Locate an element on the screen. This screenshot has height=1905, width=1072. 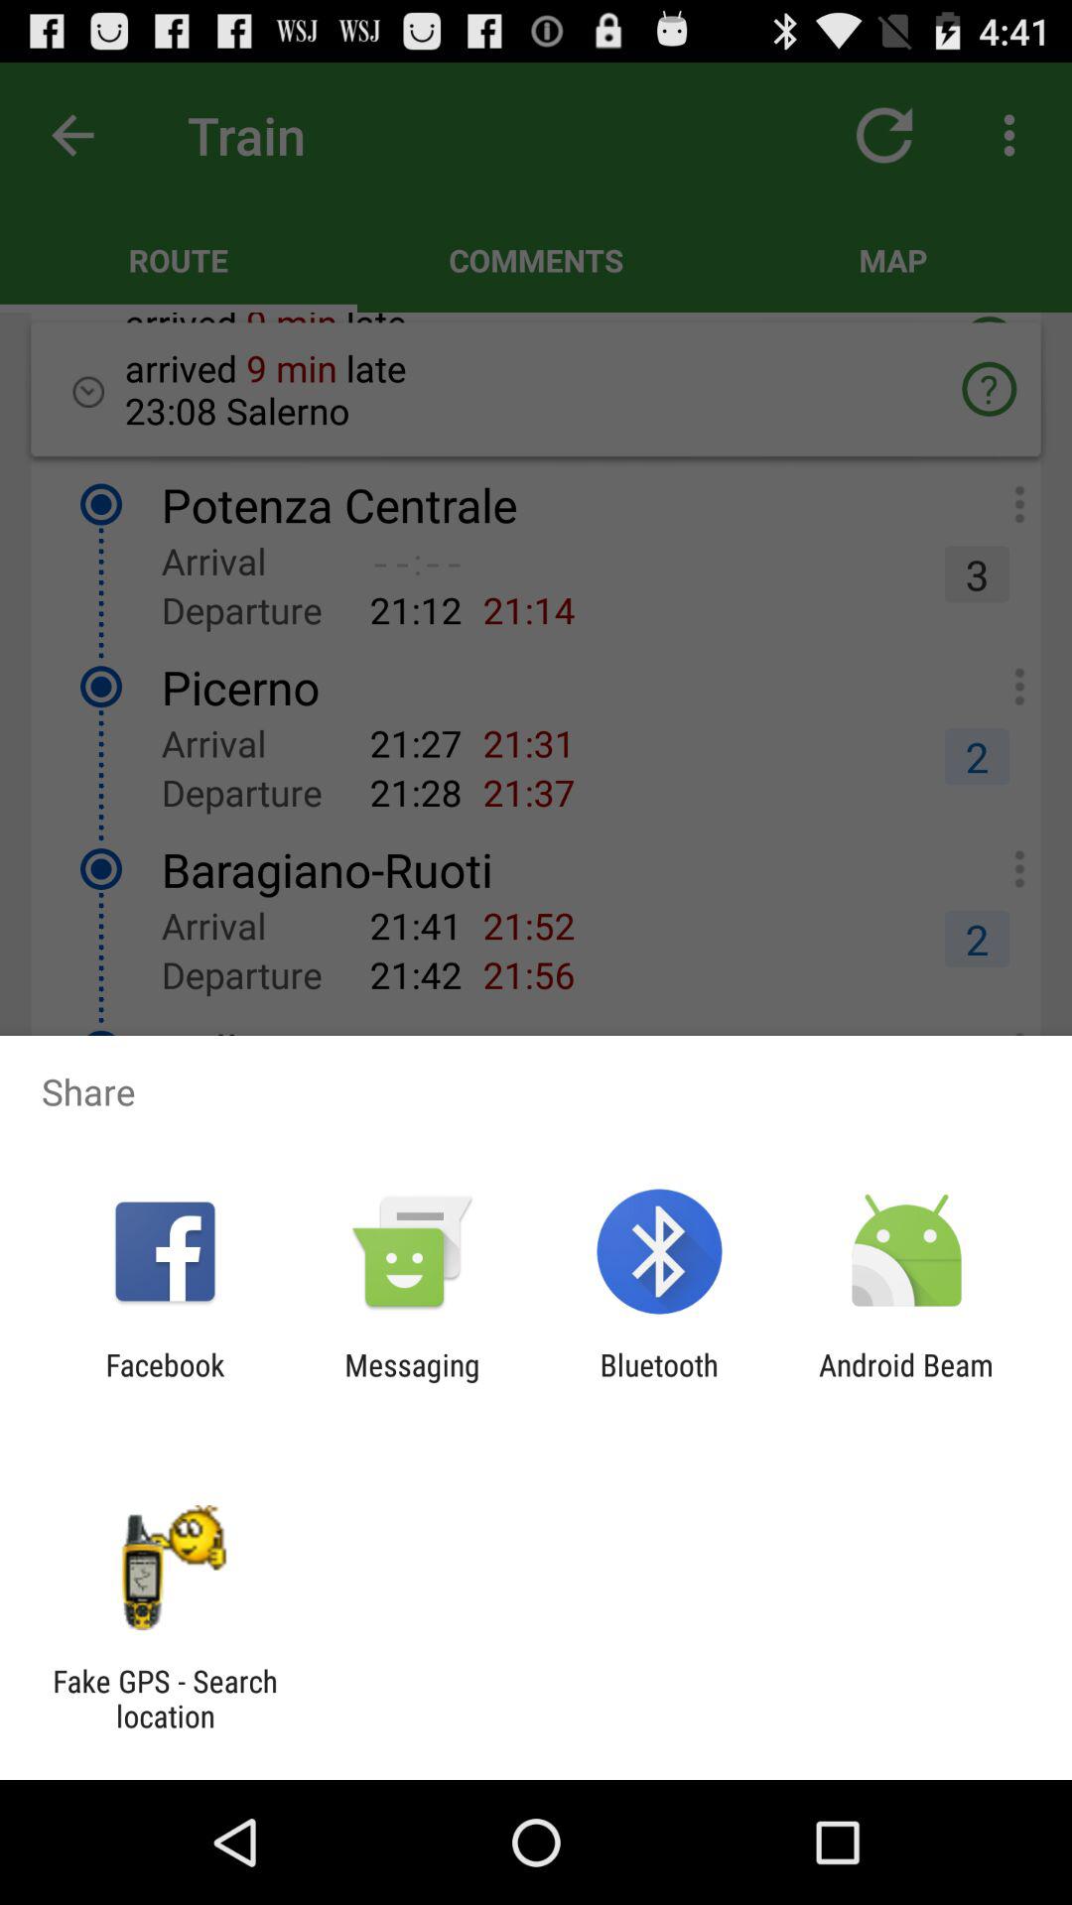
launch the icon next to bluetooth icon is located at coordinates (412, 1382).